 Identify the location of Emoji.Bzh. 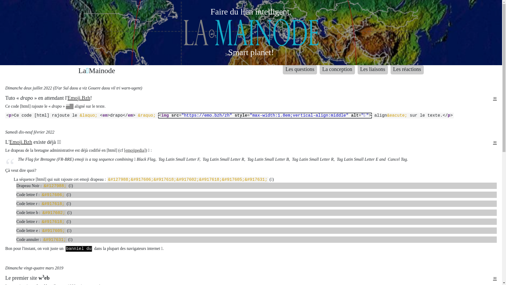
(21, 142).